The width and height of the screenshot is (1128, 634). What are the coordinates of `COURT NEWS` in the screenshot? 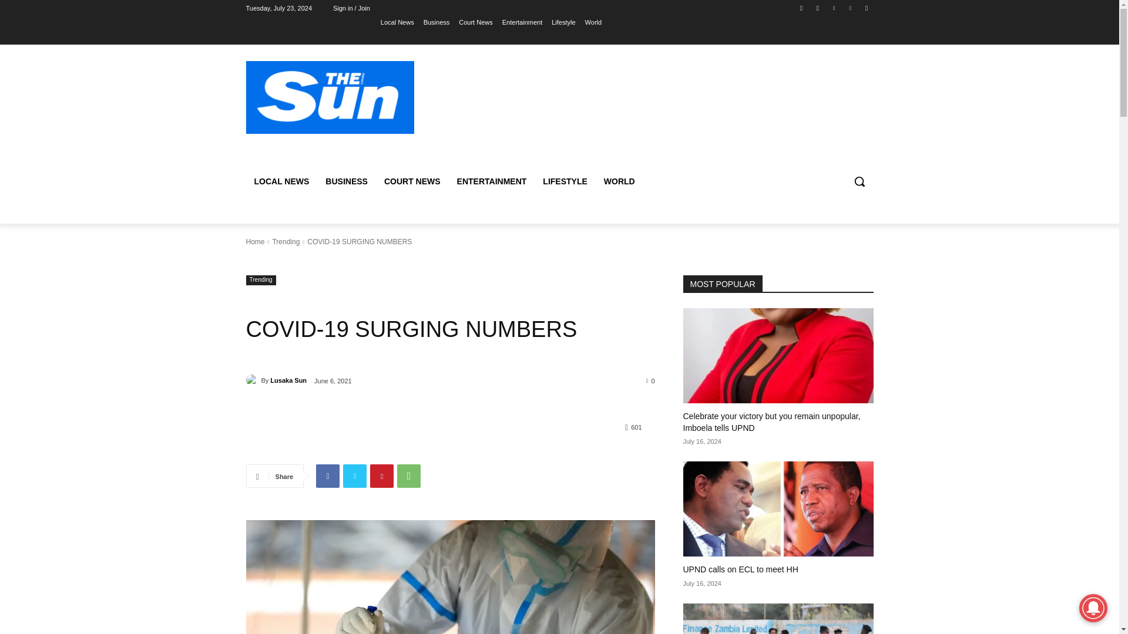 It's located at (412, 181).